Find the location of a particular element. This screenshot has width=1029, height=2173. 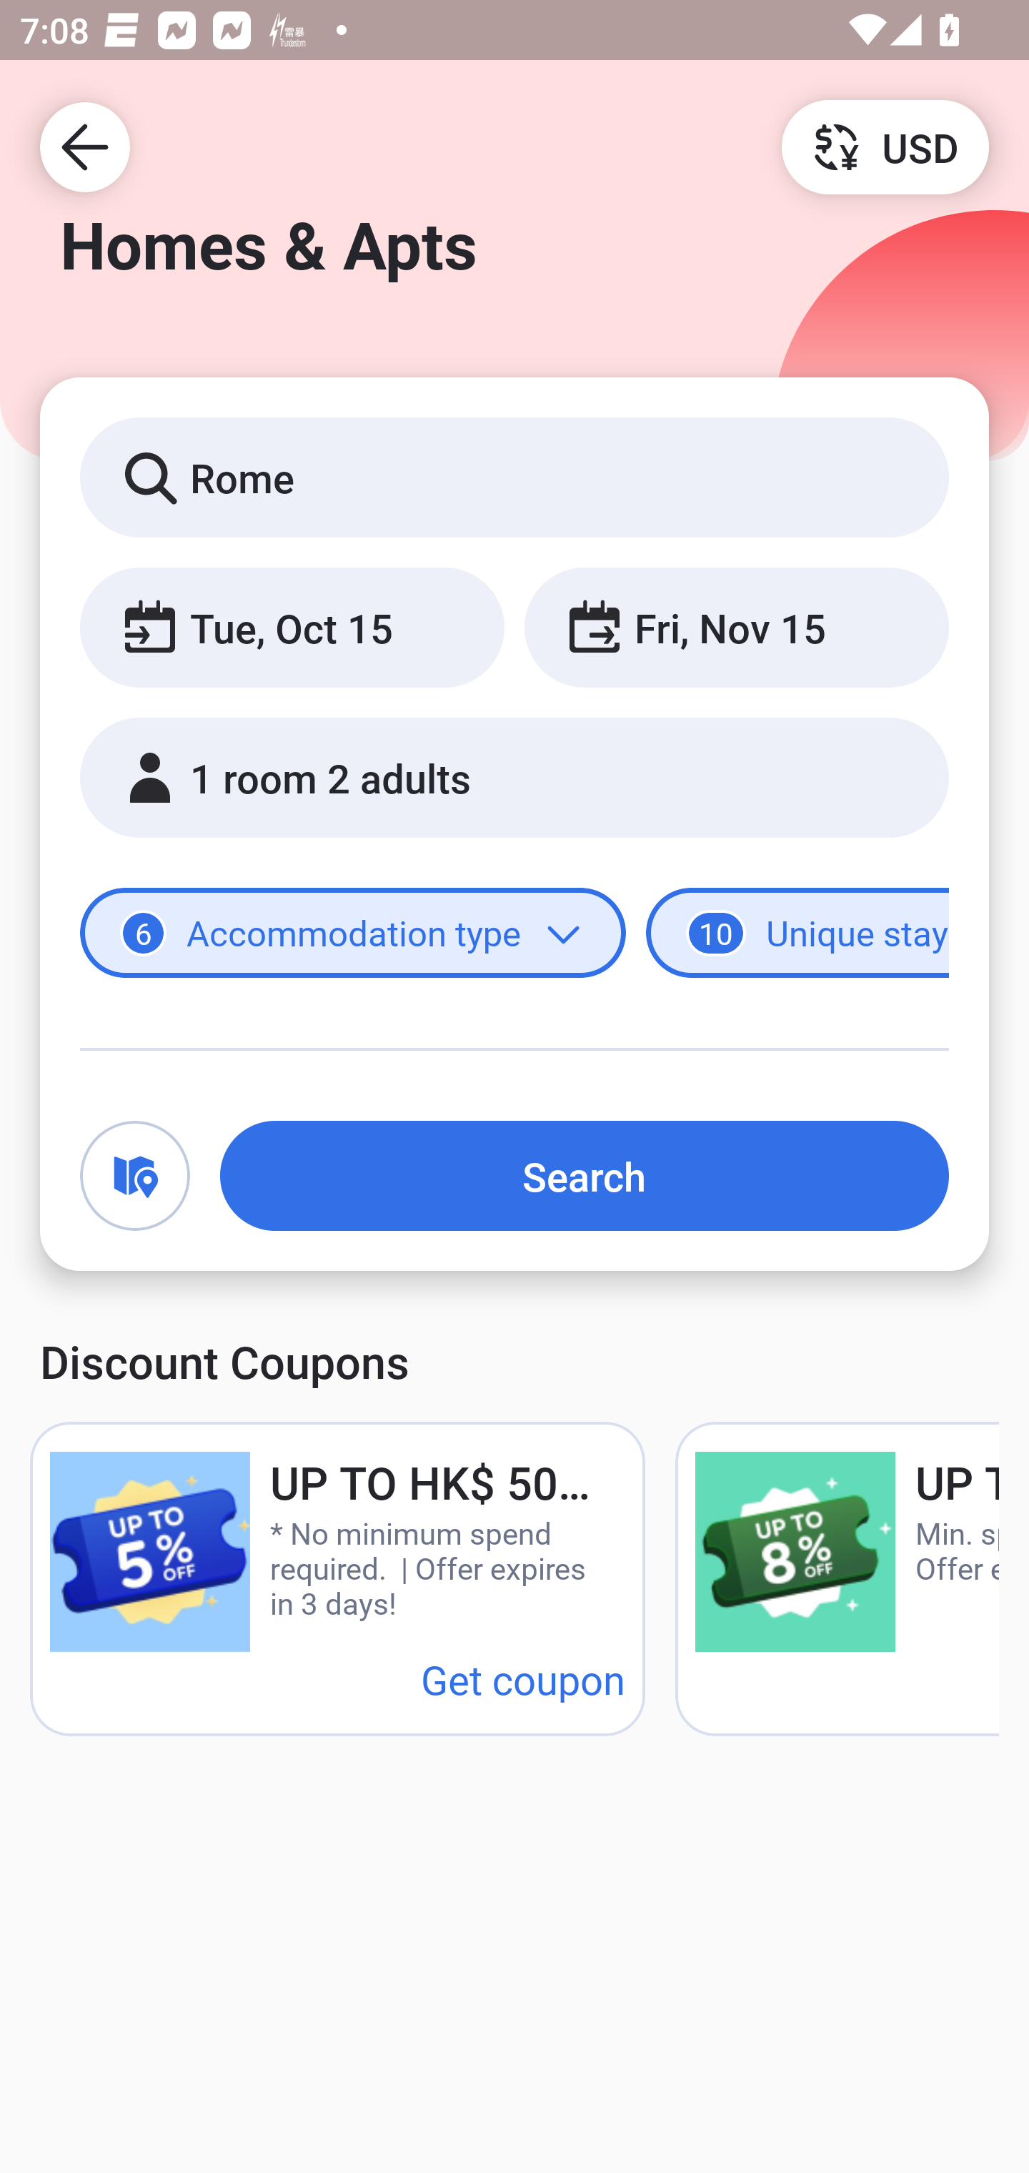

1 room 2 adults is located at coordinates (514, 778).